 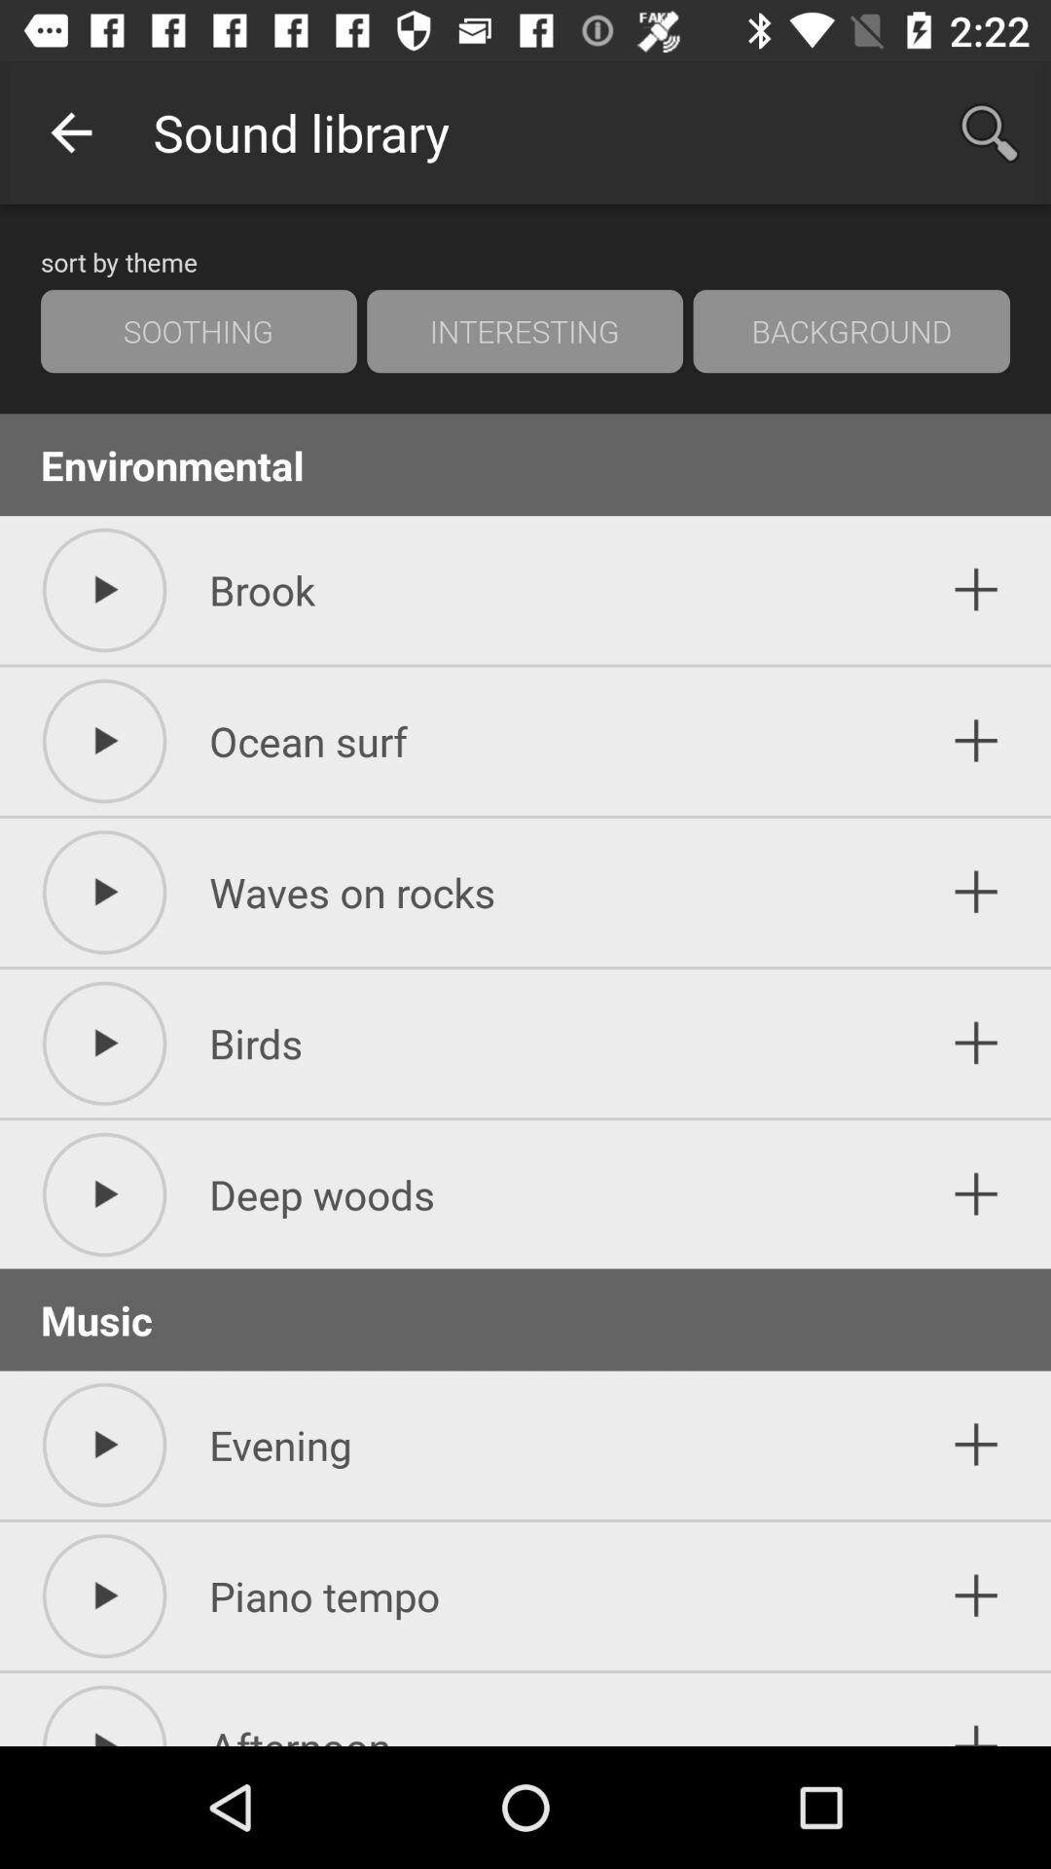 What do you see at coordinates (977, 892) in the screenshot?
I see `add waves on rocks to your sound library` at bounding box center [977, 892].